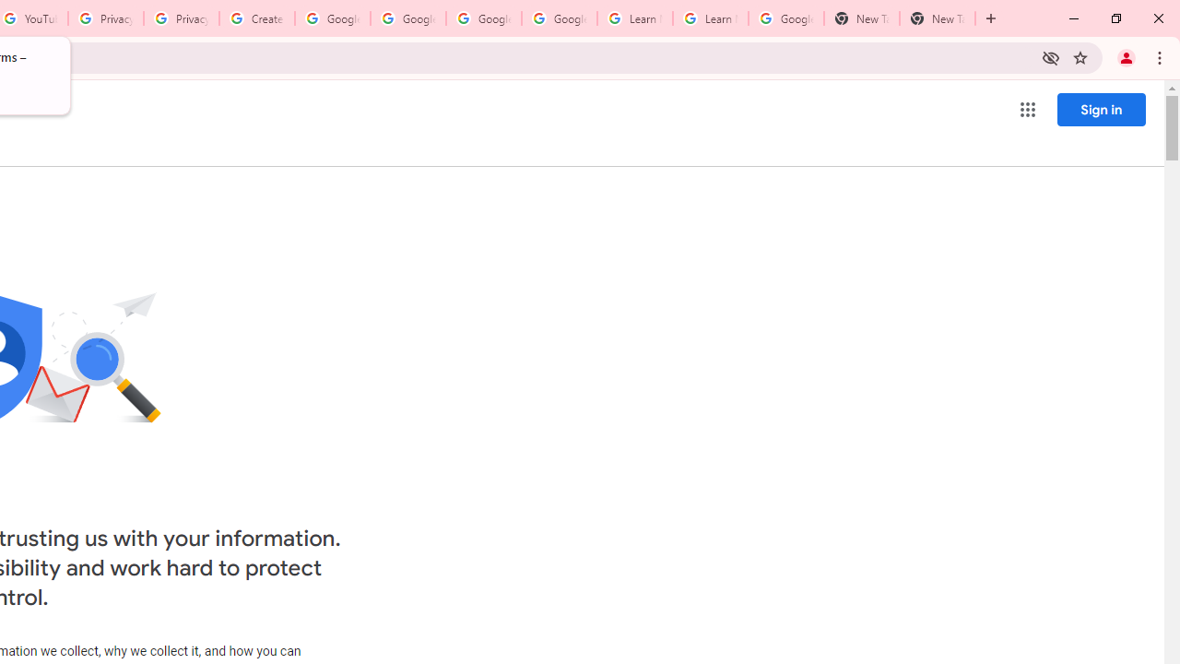 Image resolution: width=1180 pixels, height=664 pixels. I want to click on New Tab, so click(937, 18).